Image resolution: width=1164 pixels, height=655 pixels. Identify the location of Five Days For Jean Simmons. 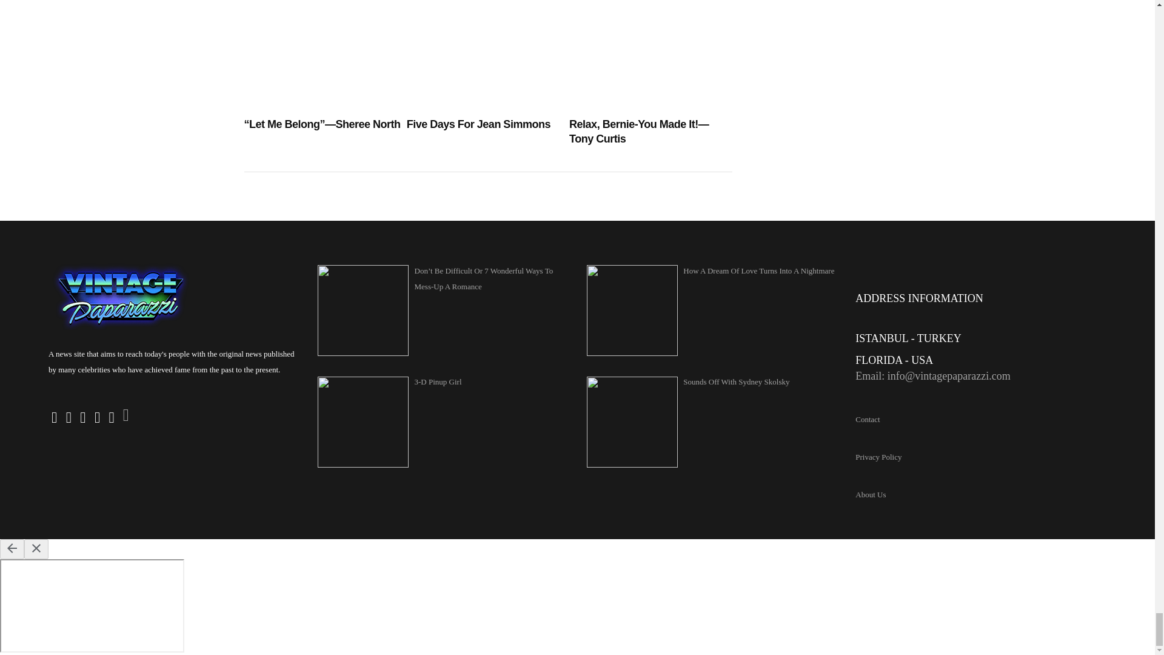
(487, 124).